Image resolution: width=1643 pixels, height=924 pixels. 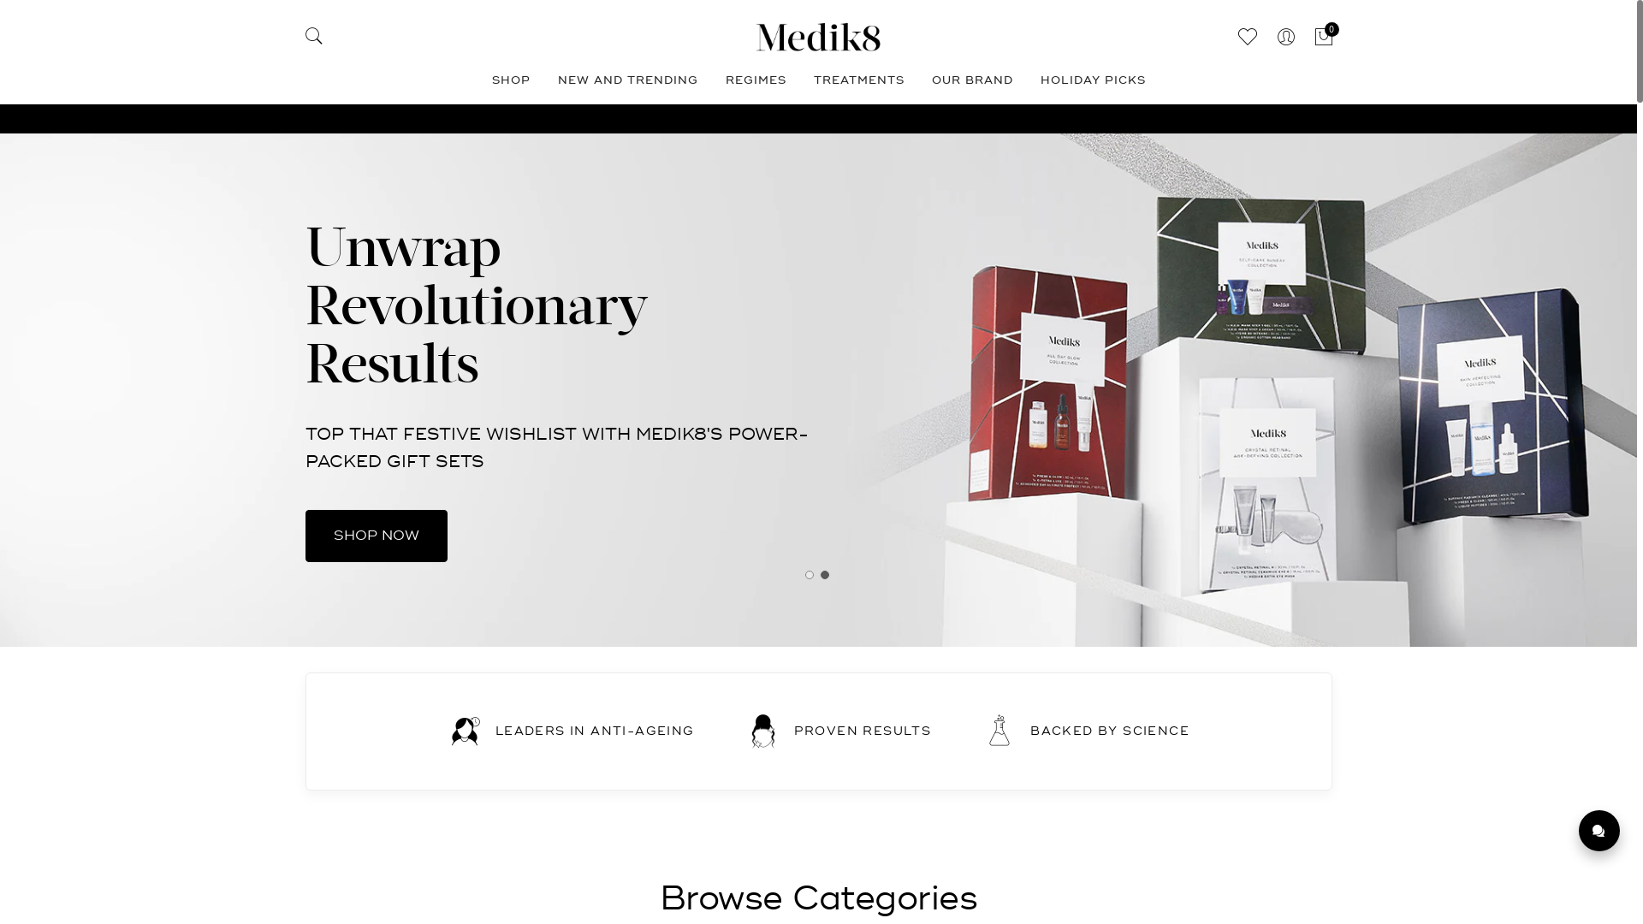 I want to click on SHOP NOW, so click(x=376, y=491).